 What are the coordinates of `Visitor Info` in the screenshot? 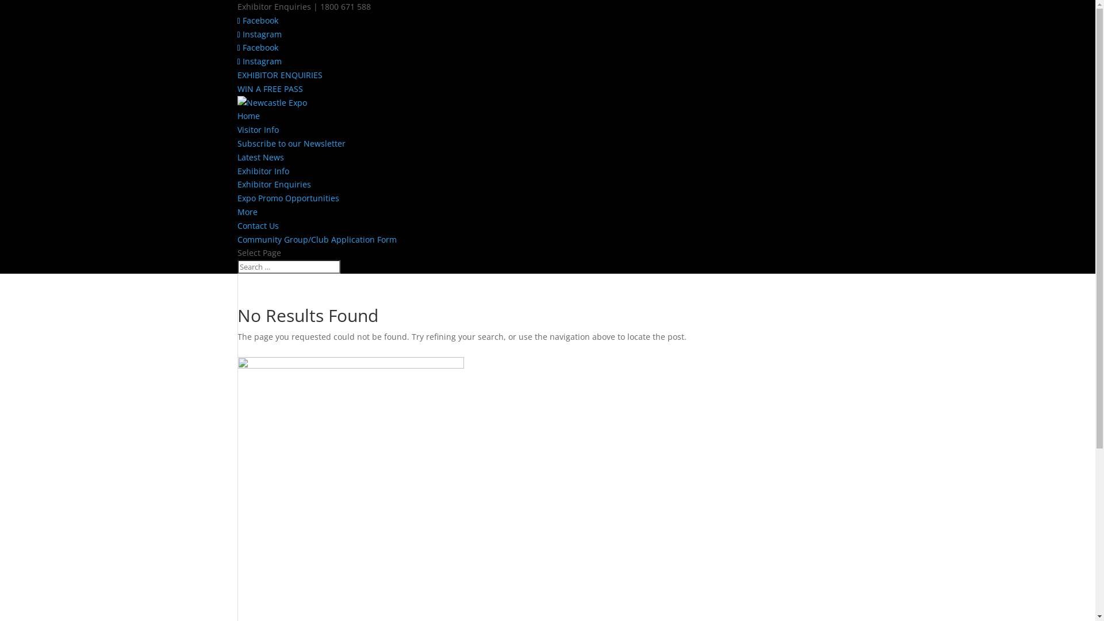 It's located at (258, 130).